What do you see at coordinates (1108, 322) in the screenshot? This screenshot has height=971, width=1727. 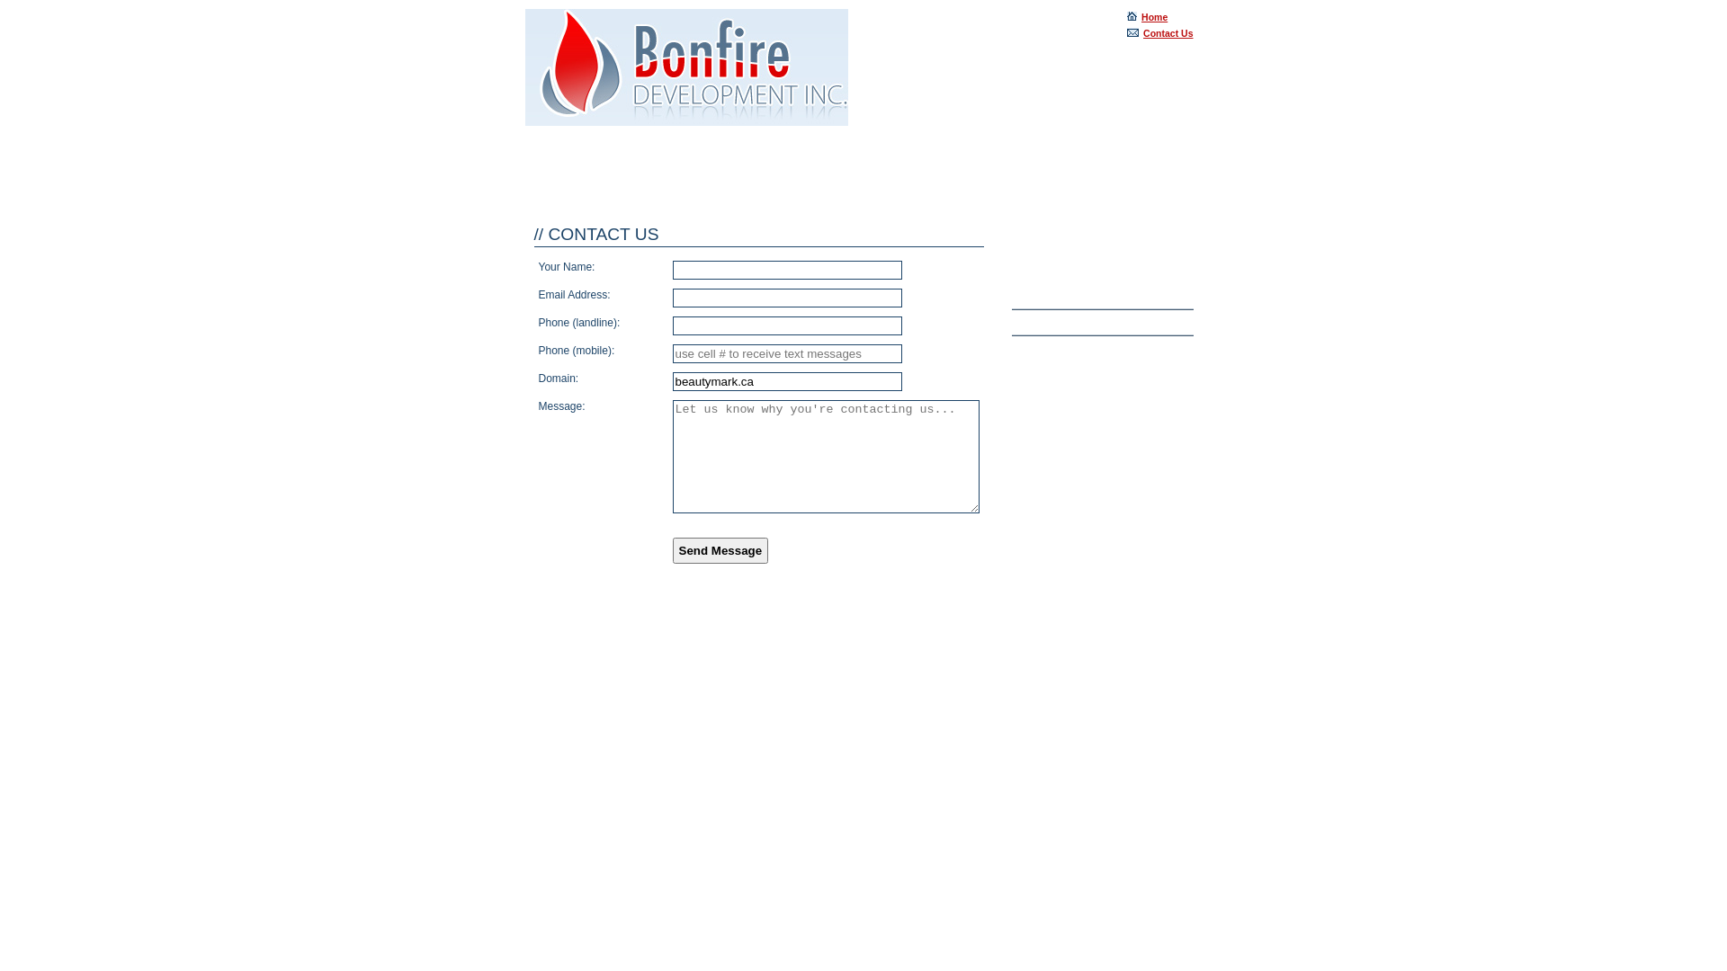 I see `Development` at bounding box center [1108, 322].